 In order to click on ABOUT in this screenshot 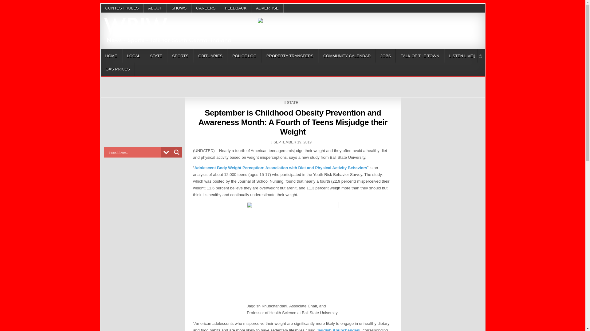, I will do `click(155, 8)`.